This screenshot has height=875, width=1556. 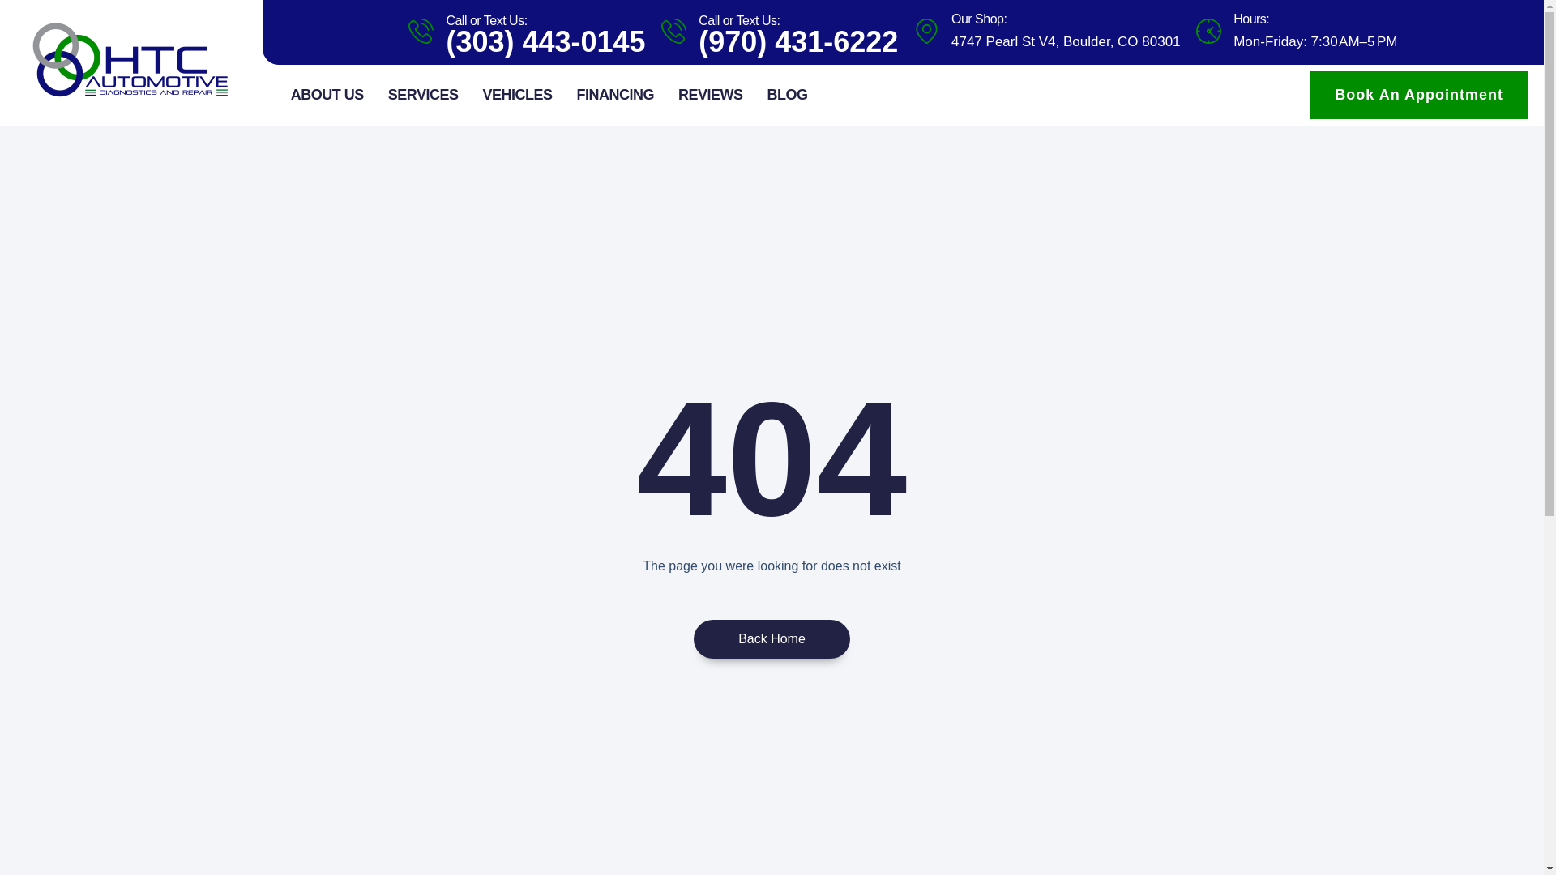 I want to click on BLOG, so click(x=787, y=95).